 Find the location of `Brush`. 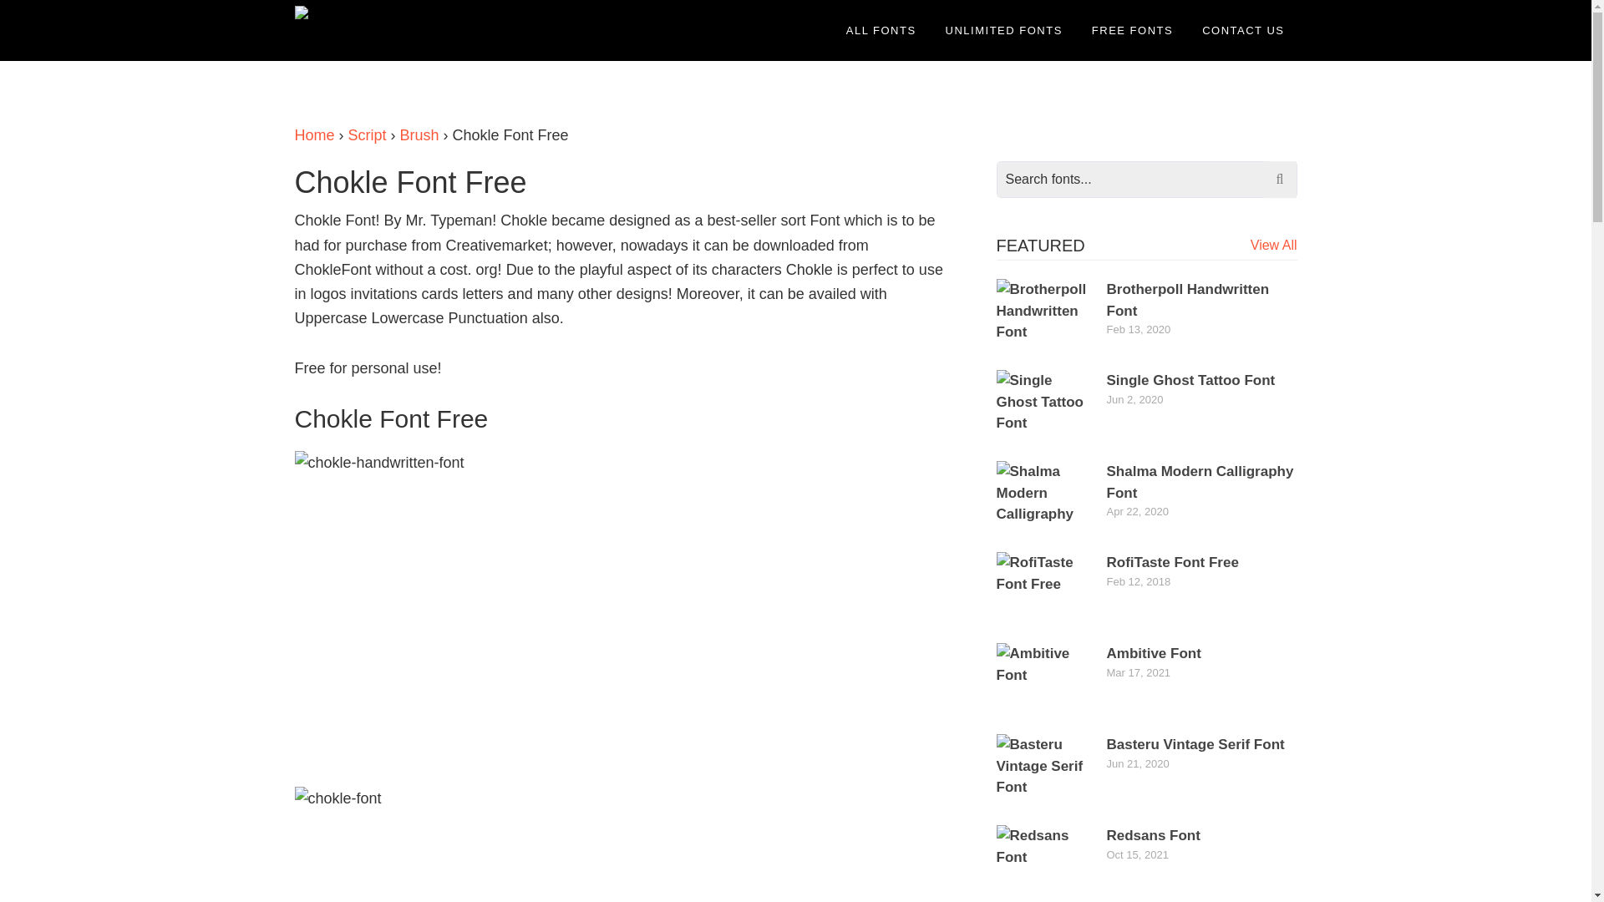

Brush is located at coordinates (419, 135).